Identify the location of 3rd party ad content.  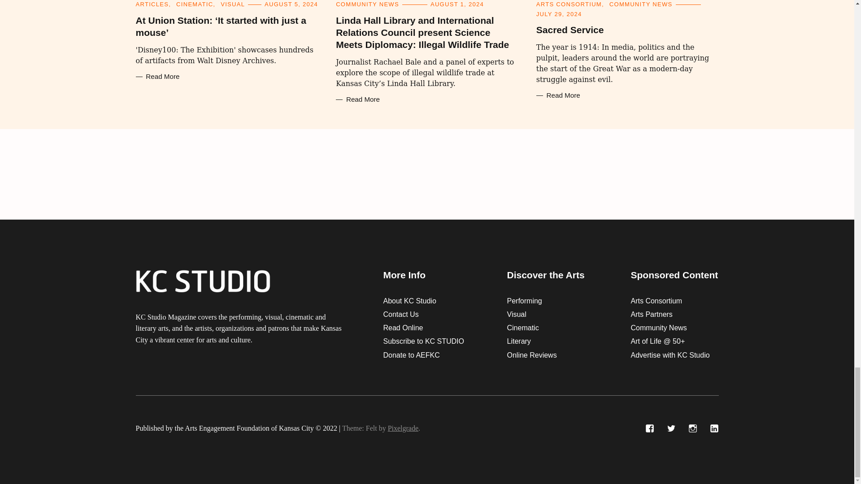
(426, 174).